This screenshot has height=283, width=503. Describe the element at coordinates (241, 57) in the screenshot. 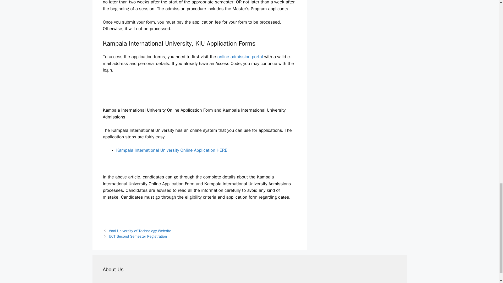

I see `online admission portal ` at that location.